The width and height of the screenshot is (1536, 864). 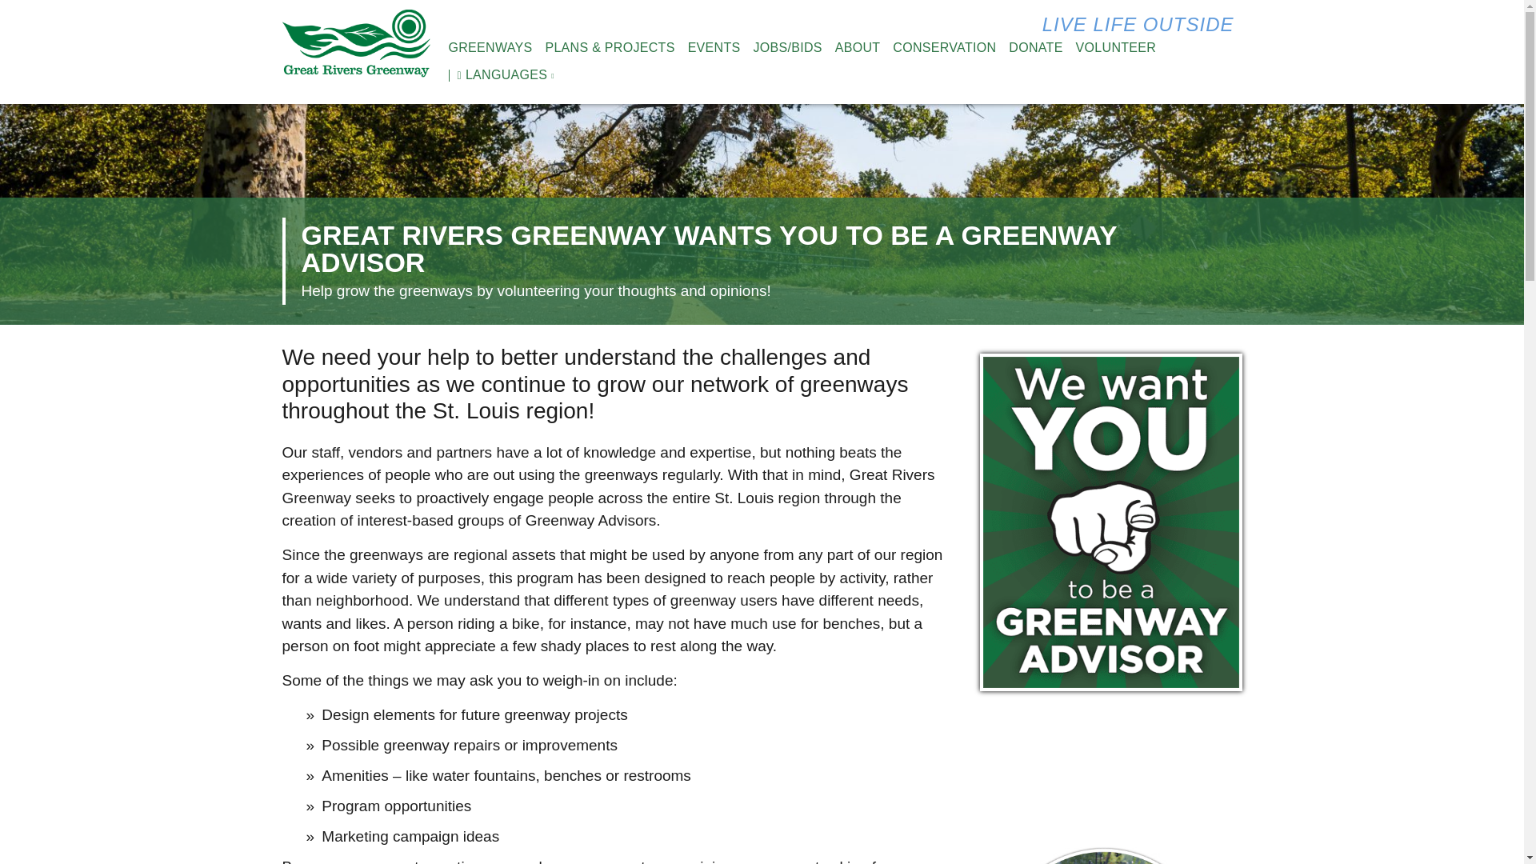 I want to click on ABOUT, so click(x=858, y=48).